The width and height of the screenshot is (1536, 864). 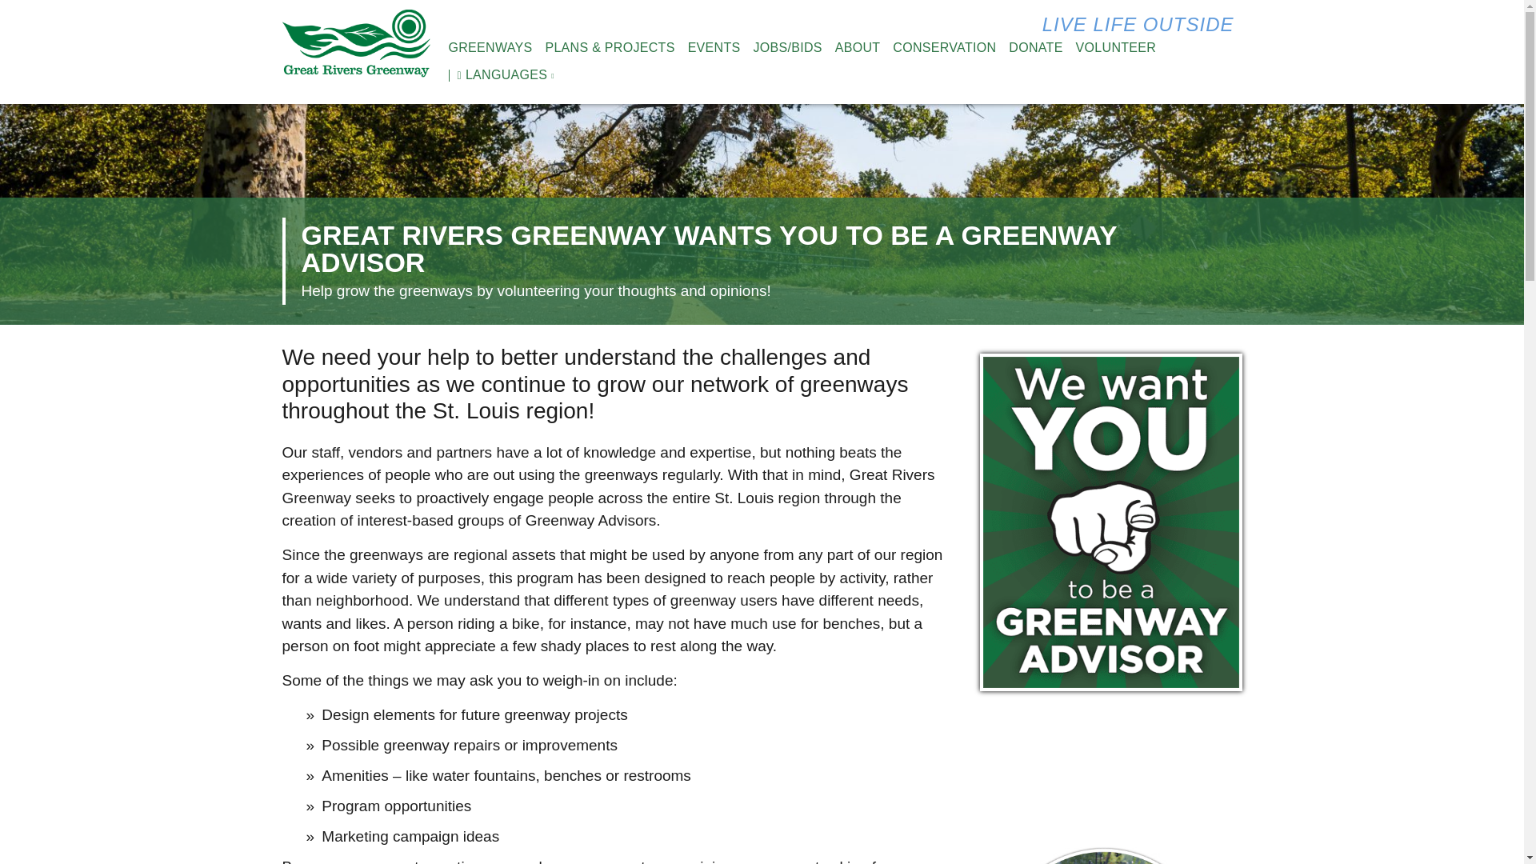 I want to click on ABOUT, so click(x=858, y=48).